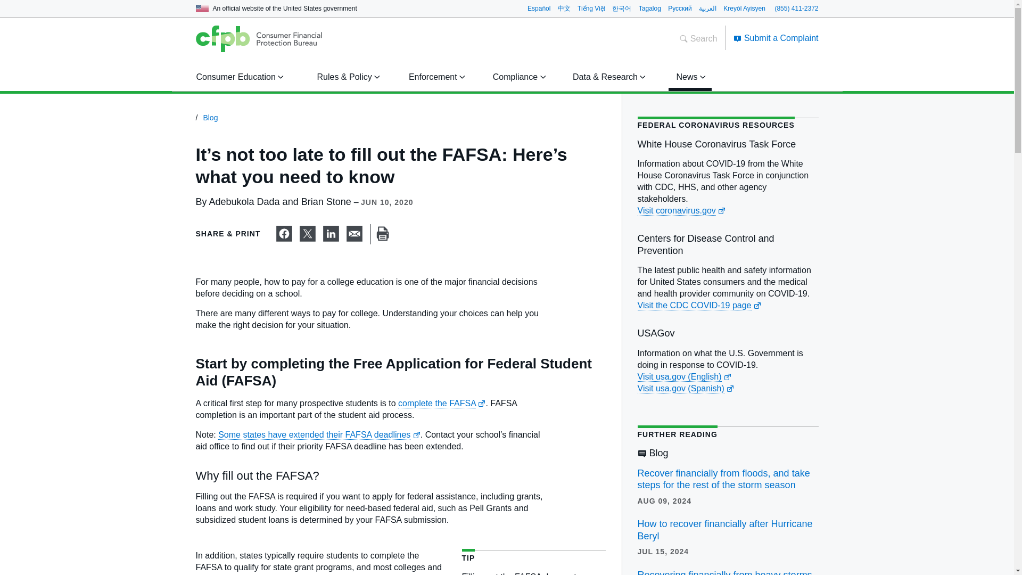  What do you see at coordinates (698, 38) in the screenshot?
I see `Search` at bounding box center [698, 38].